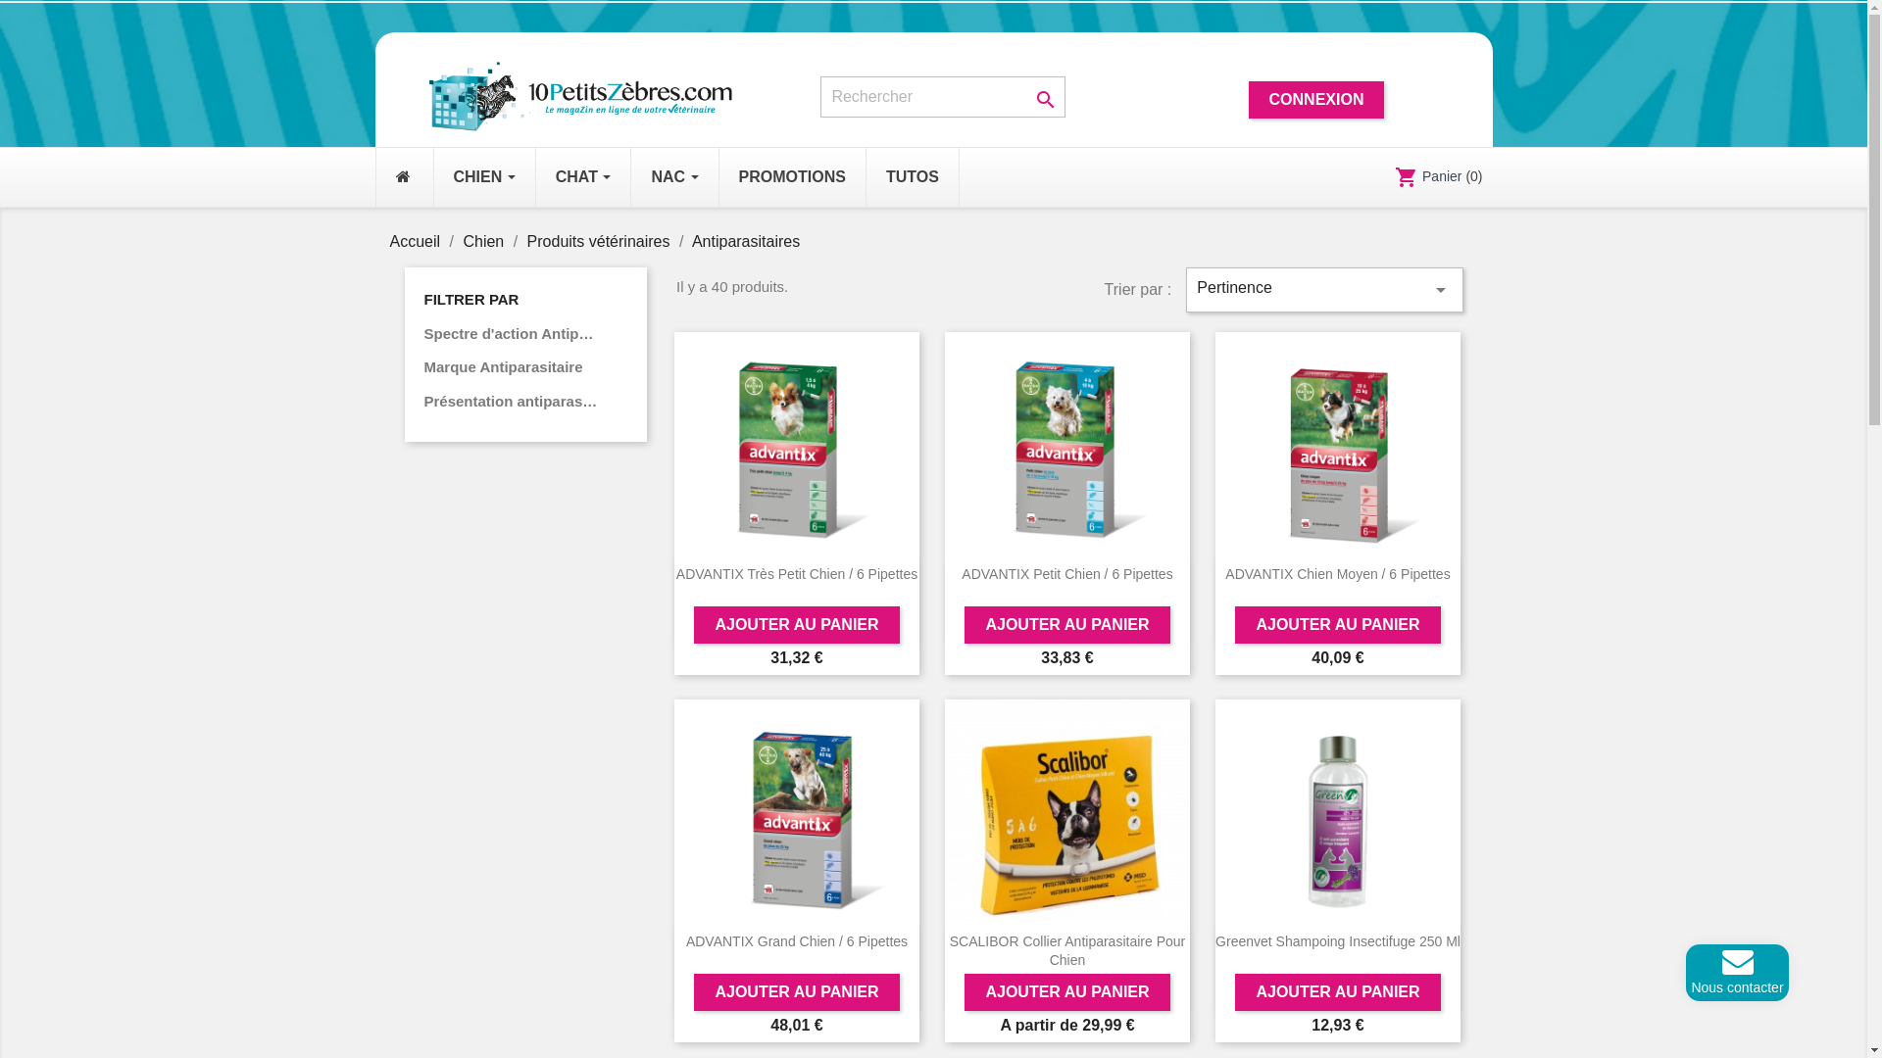  What do you see at coordinates (674, 177) in the screenshot?
I see `NAC` at bounding box center [674, 177].